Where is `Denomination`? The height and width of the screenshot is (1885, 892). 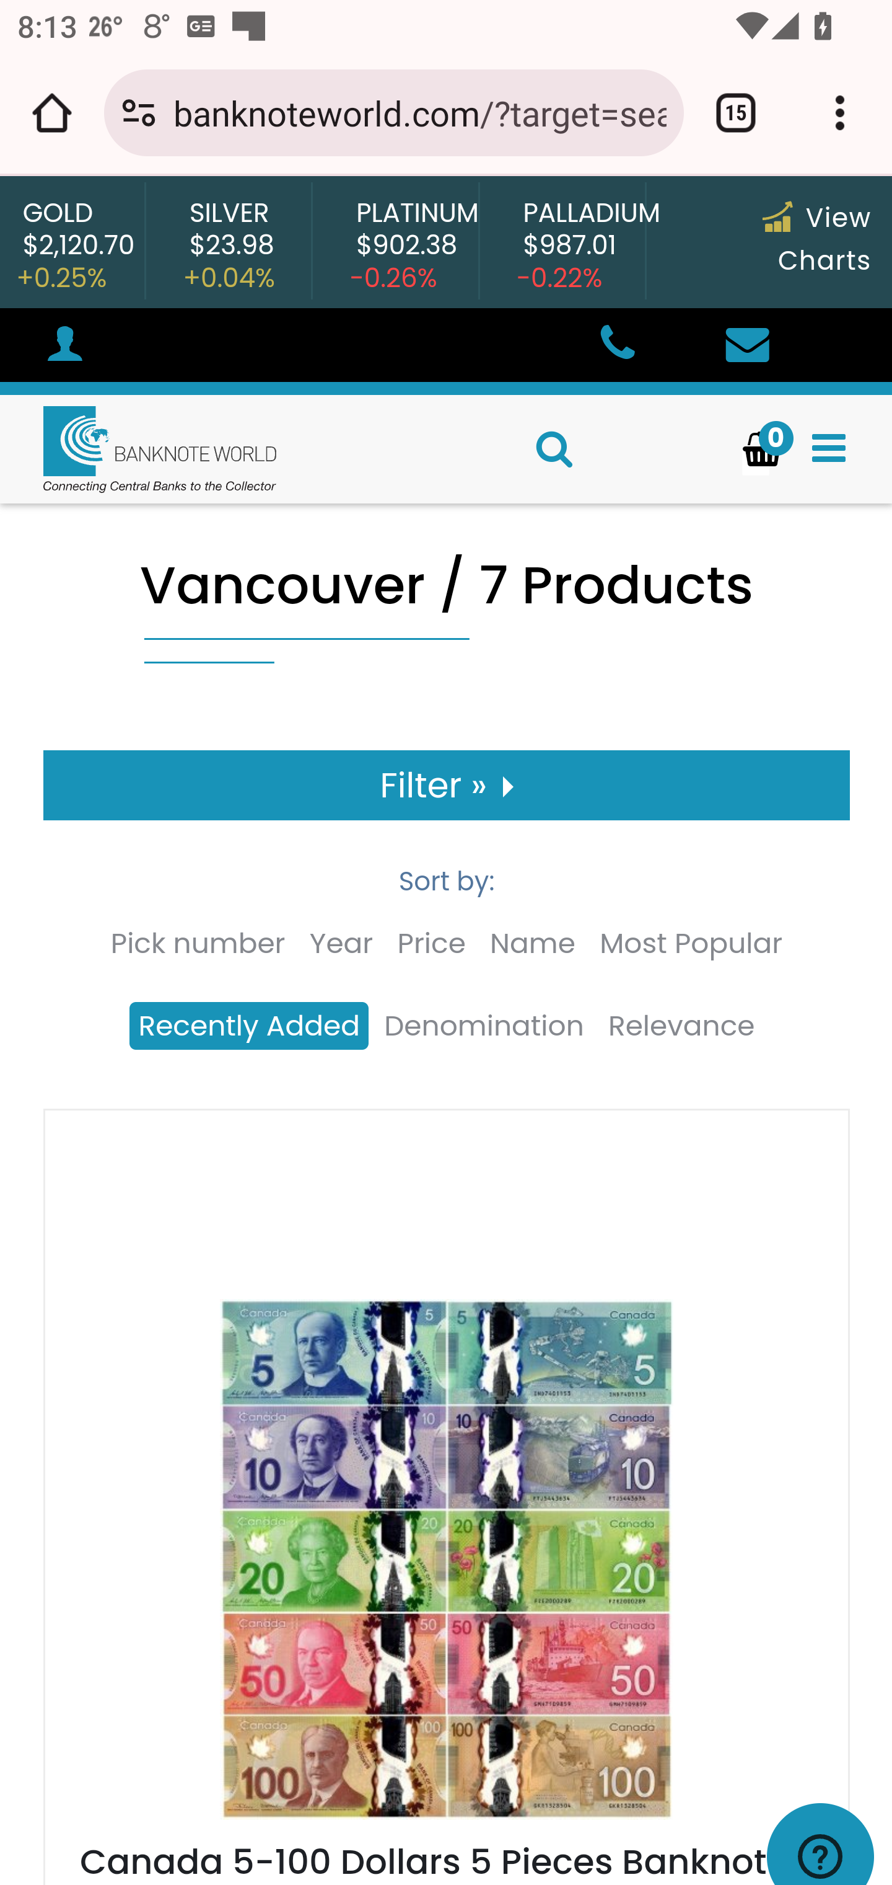
Denomination is located at coordinates (484, 1026).